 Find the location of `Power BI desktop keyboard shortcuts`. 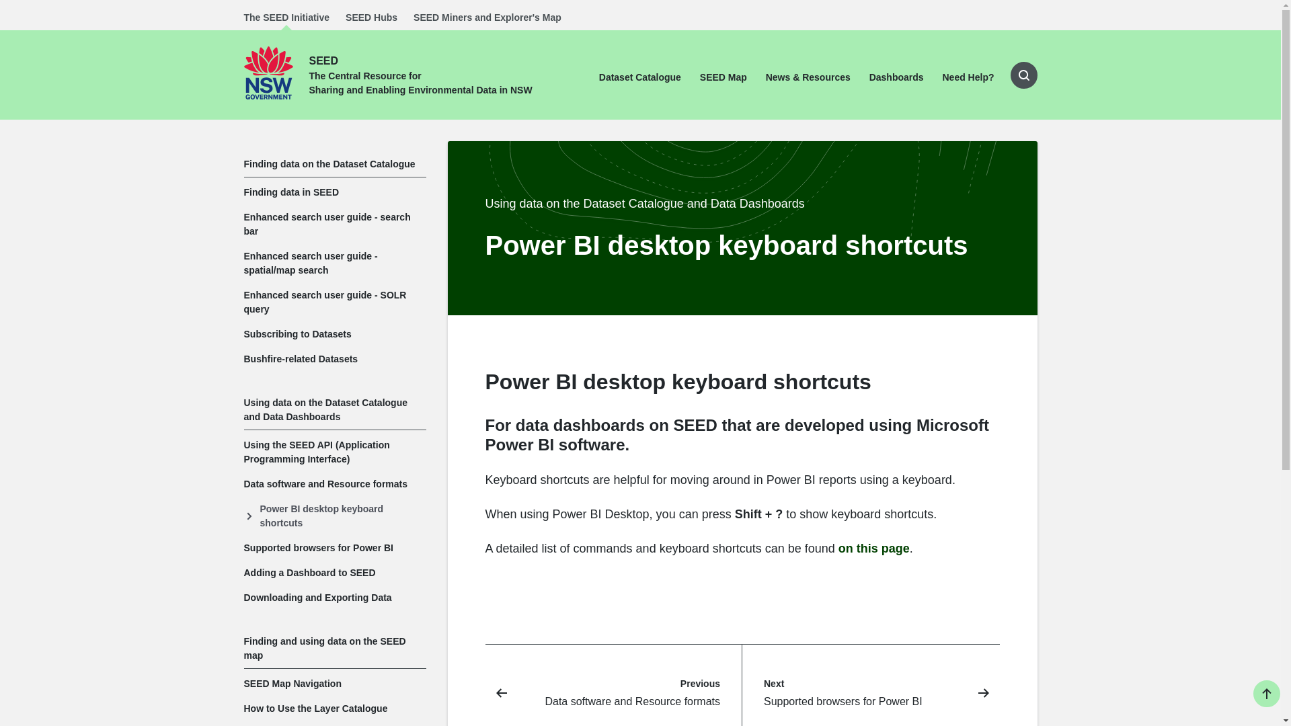

Power BI desktop keyboard shortcuts is located at coordinates (335, 516).